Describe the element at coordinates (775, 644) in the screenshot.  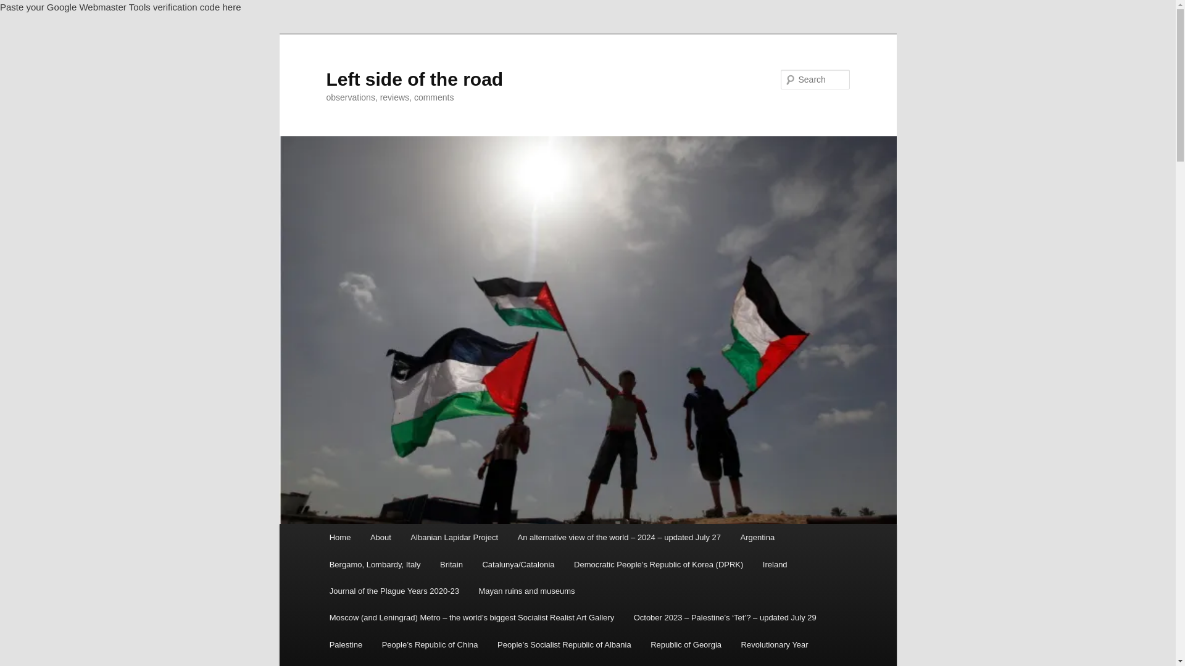
I see `Revolutionary Year` at that location.